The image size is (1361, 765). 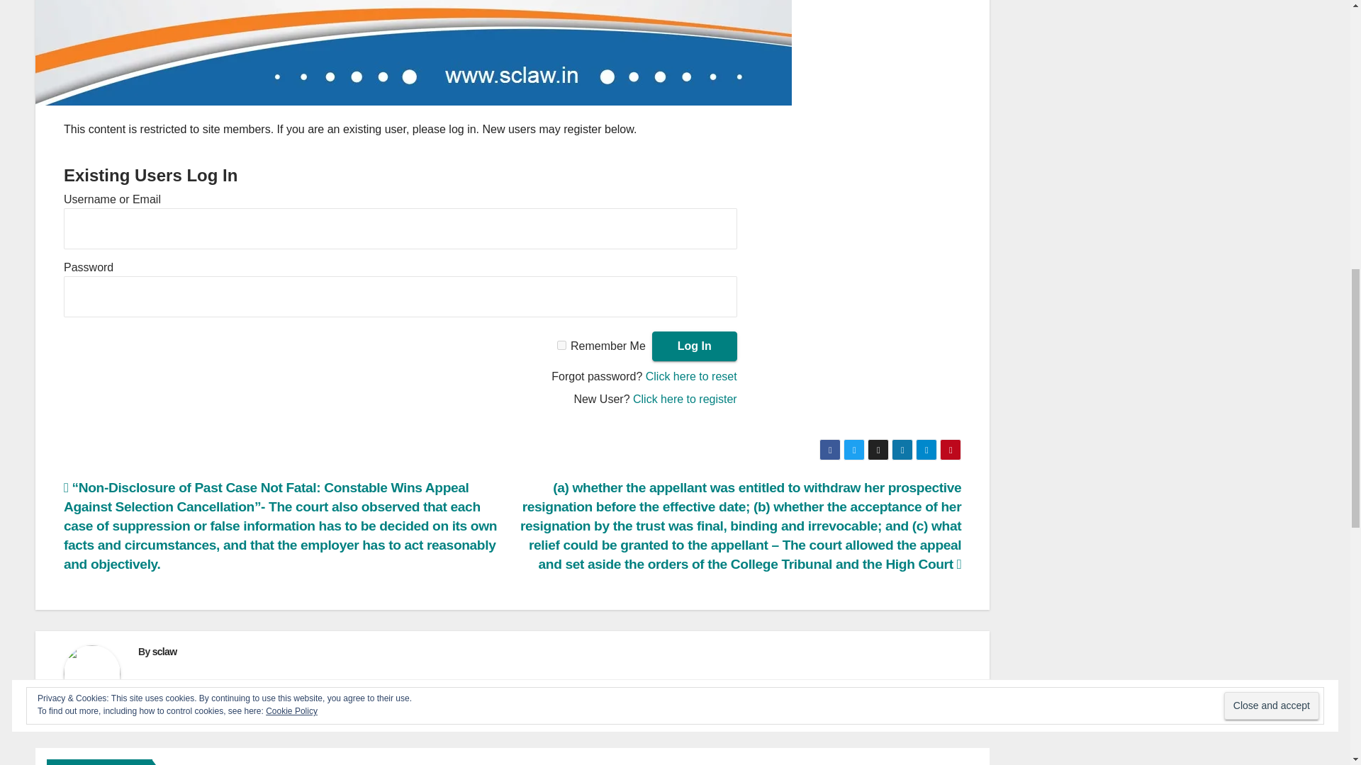 I want to click on forever, so click(x=561, y=344).